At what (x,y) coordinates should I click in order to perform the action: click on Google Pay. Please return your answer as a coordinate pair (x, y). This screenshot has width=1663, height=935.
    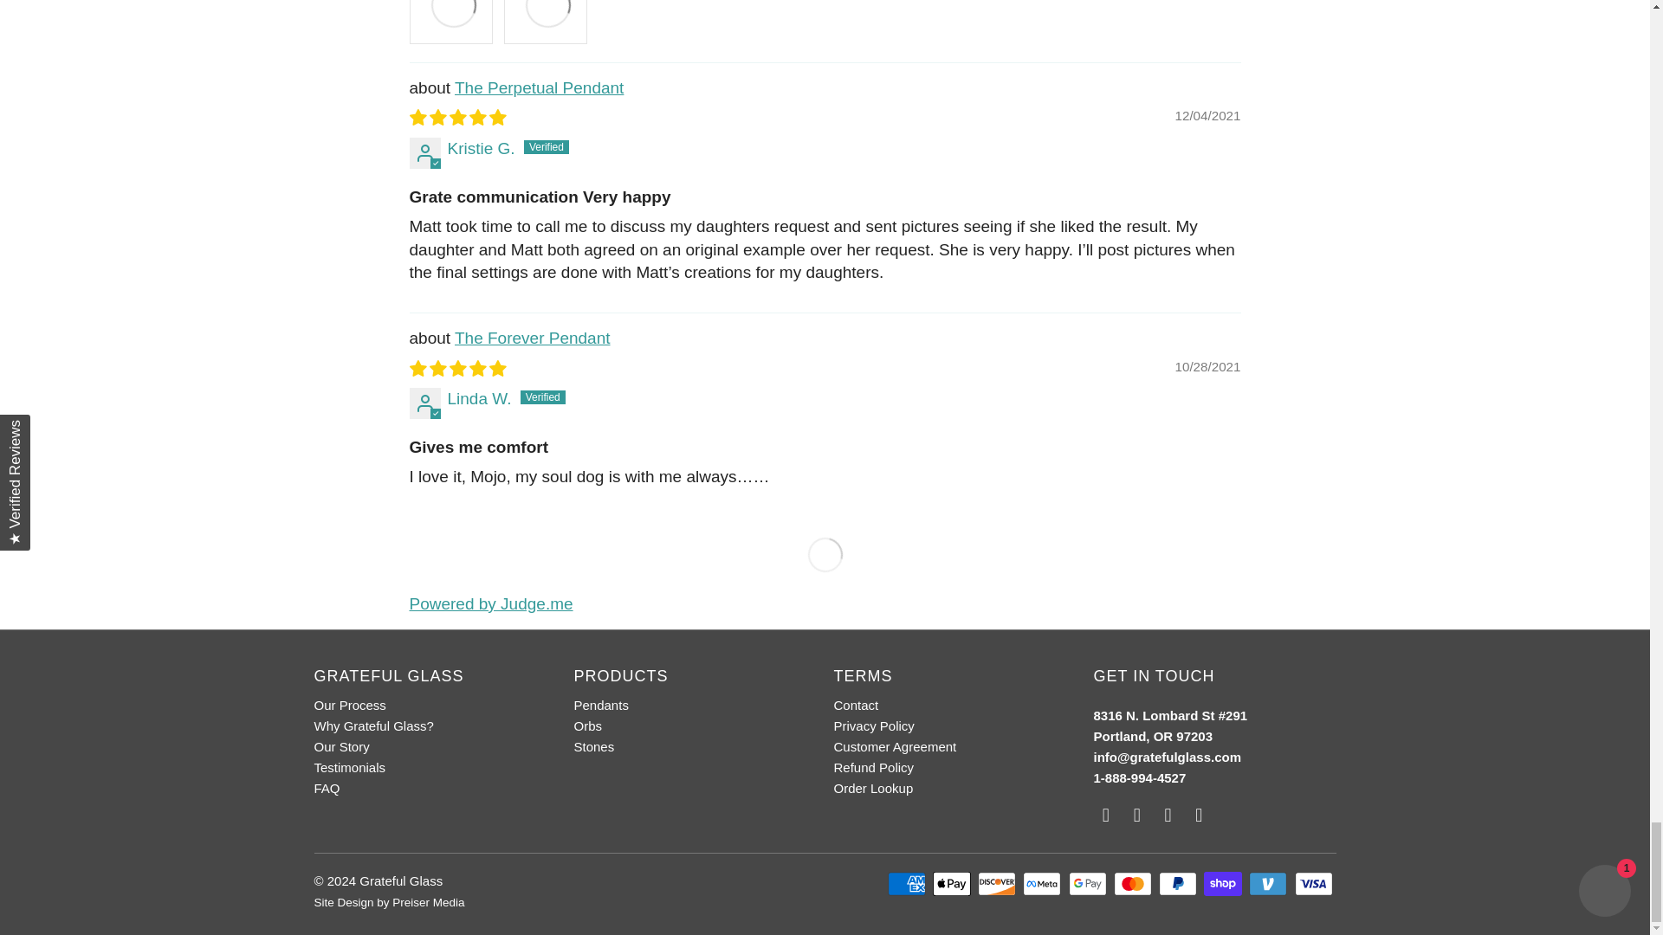
    Looking at the image, I should click on (1090, 883).